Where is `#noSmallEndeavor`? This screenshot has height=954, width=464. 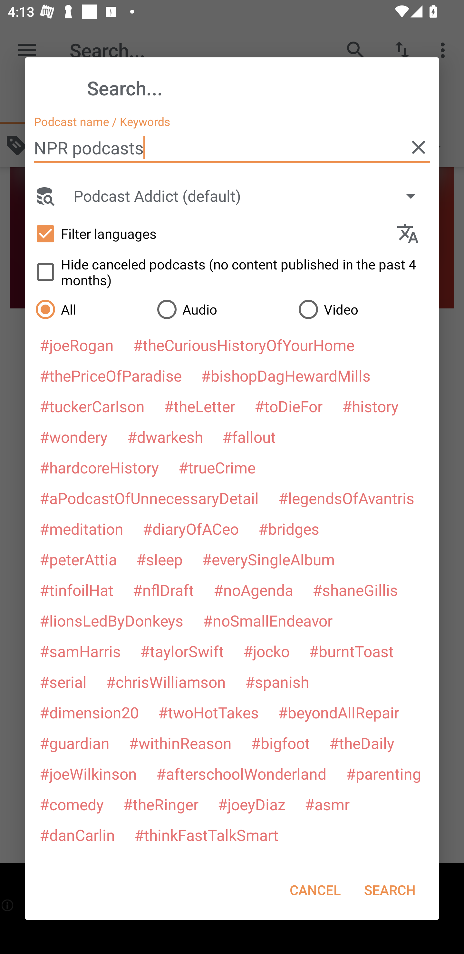
#noSmallEndeavor is located at coordinates (268, 620).